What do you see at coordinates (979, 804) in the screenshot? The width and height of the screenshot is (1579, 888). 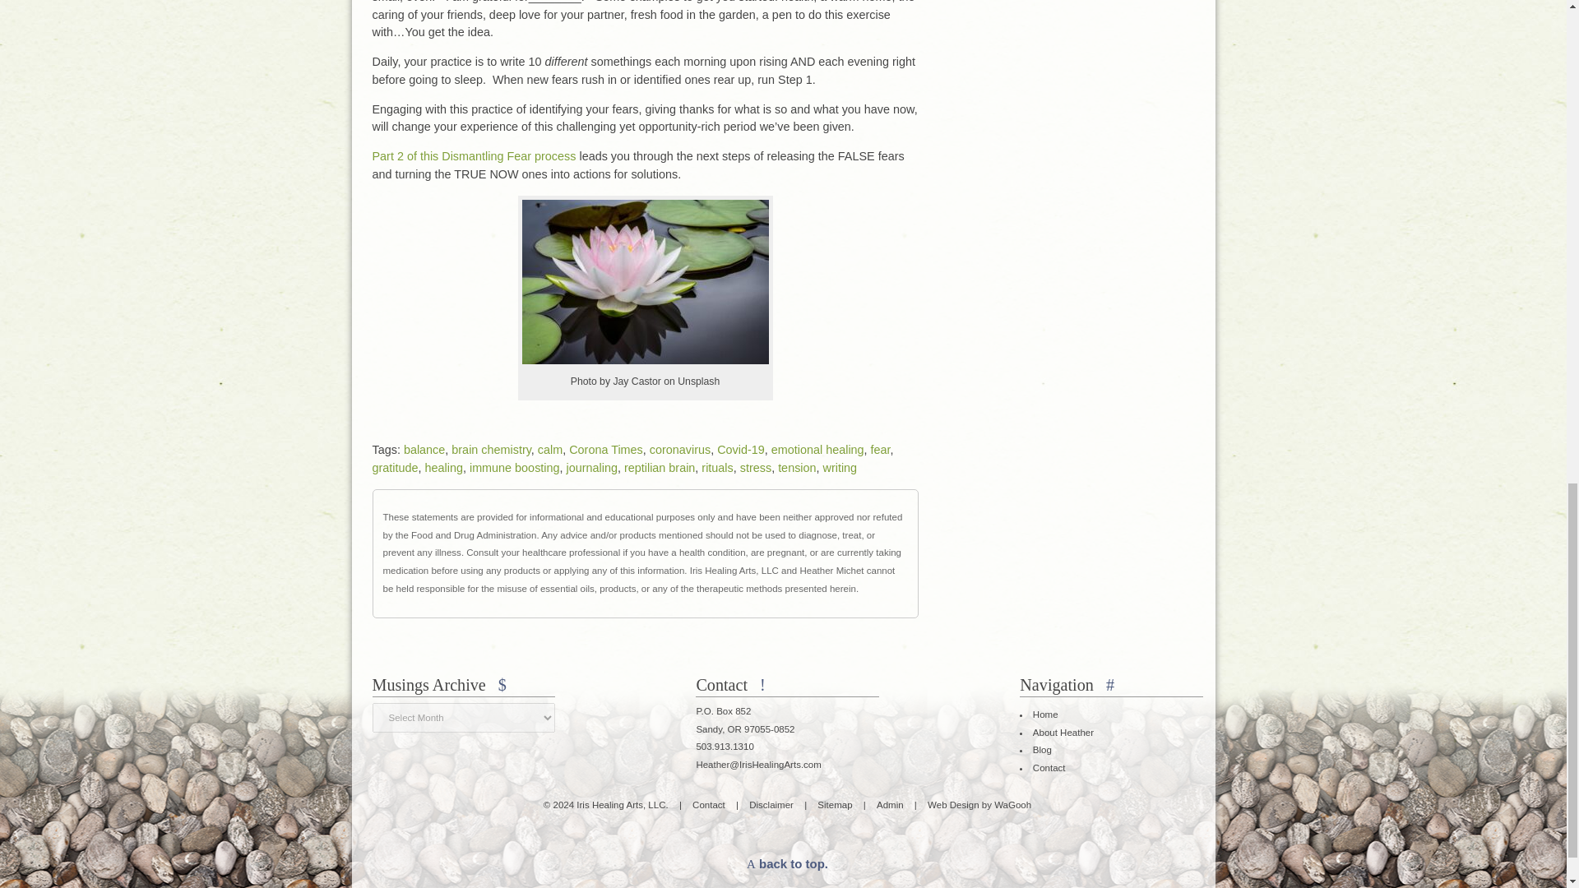 I see `Web Design by WaGooh` at bounding box center [979, 804].